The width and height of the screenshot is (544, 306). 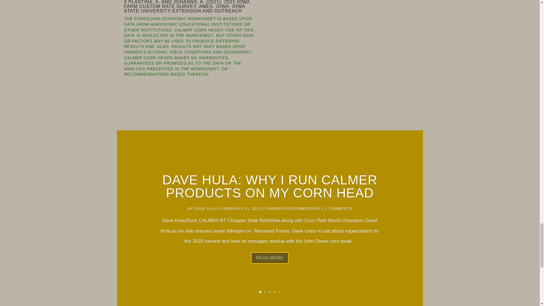 What do you see at coordinates (206, 209) in the screenshot?
I see `Posts by Dave Hula` at bounding box center [206, 209].